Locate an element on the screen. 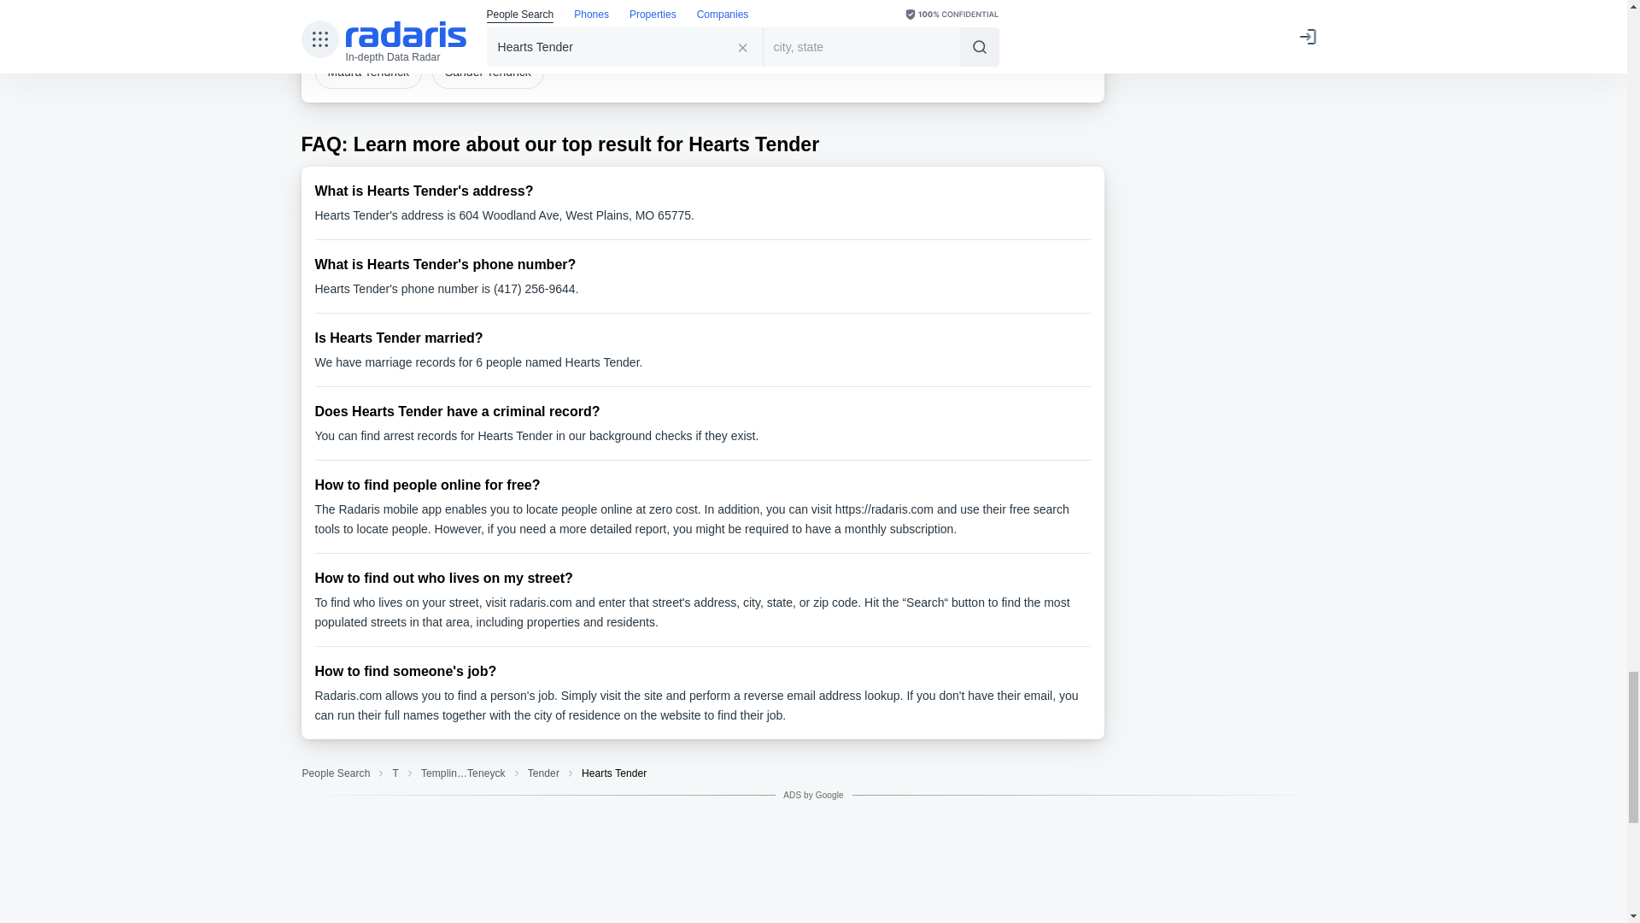 The width and height of the screenshot is (1640, 923). Joan Tenedine is located at coordinates (594, 30).